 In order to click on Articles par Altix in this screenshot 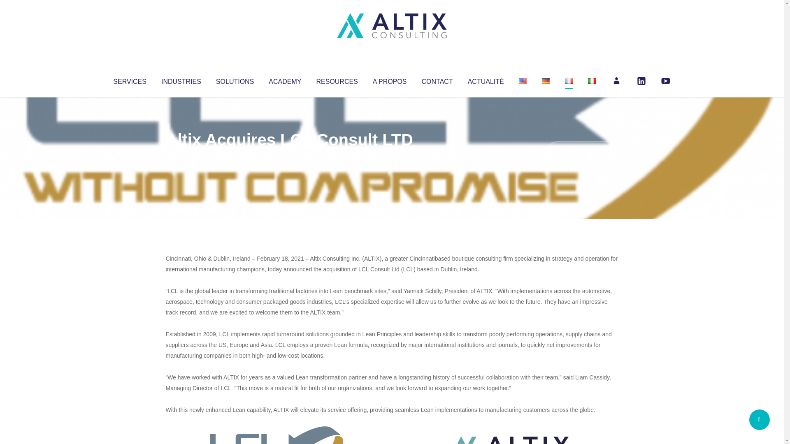, I will do `click(181, 156)`.